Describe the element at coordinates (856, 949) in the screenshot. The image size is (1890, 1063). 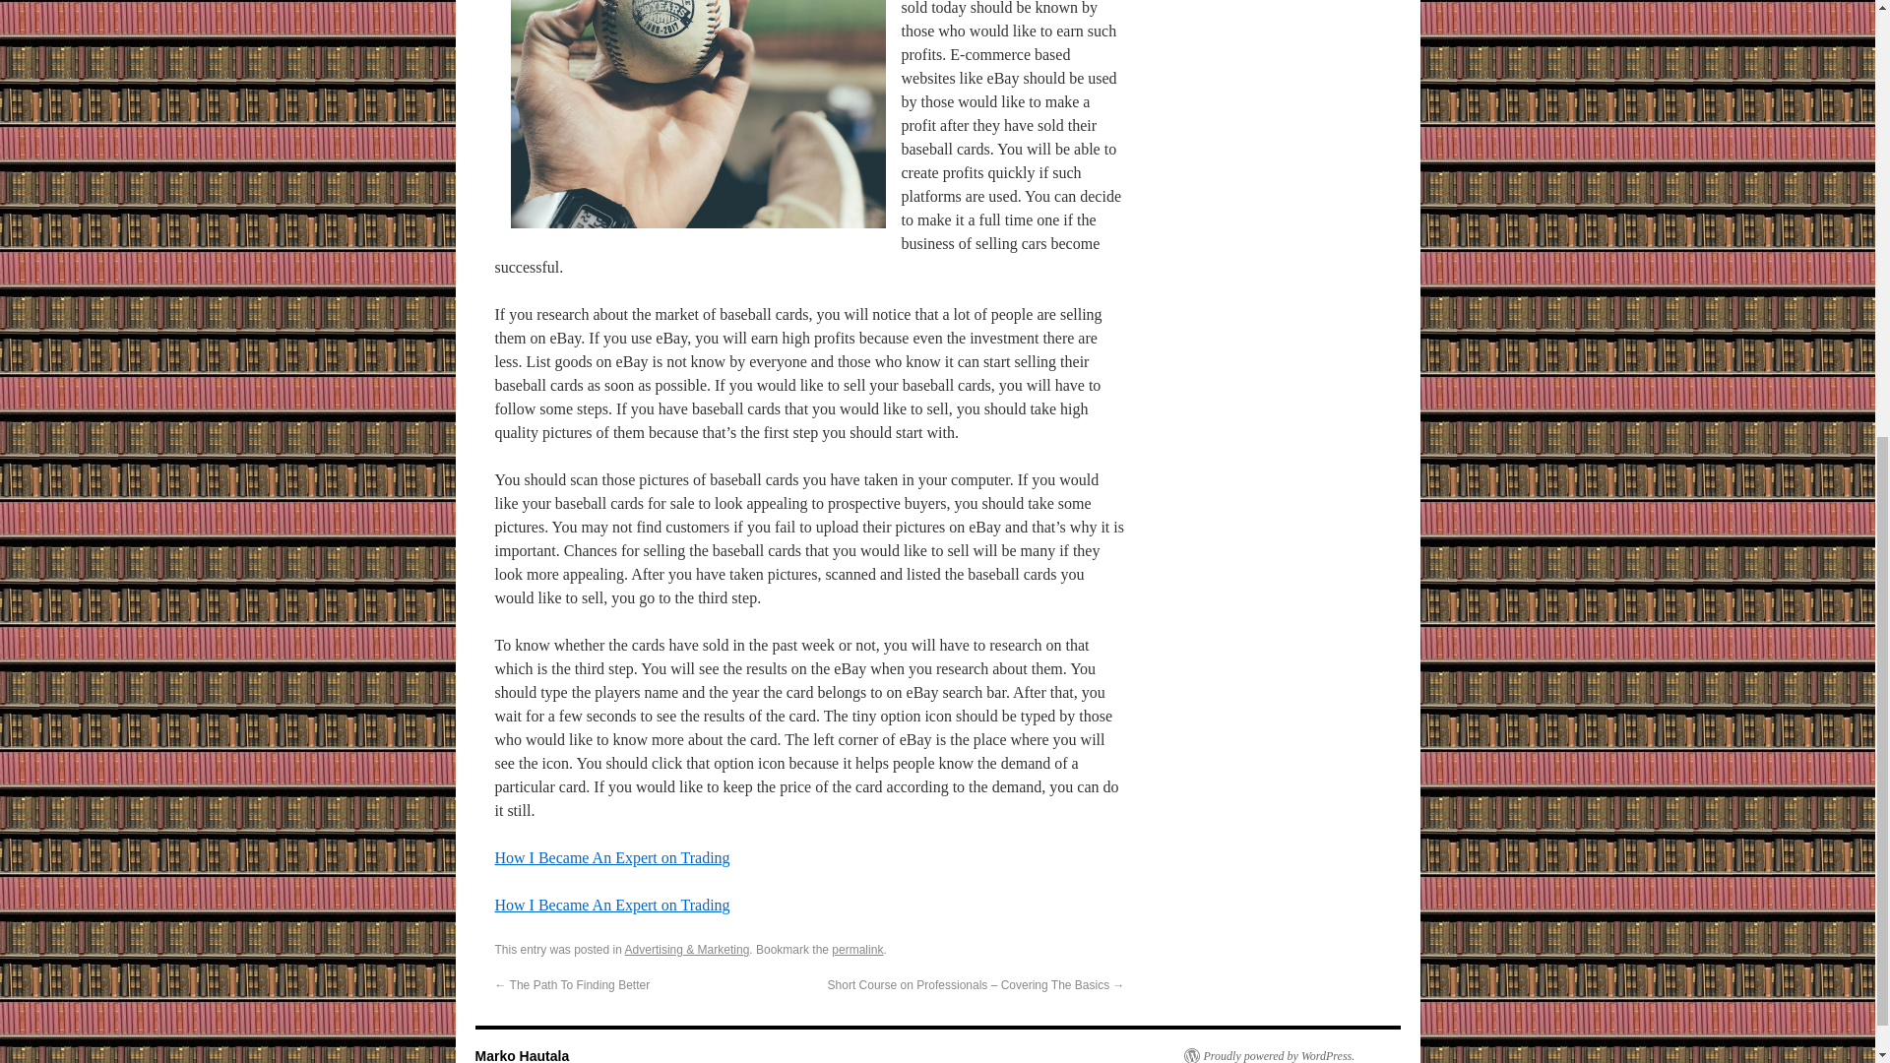
I see `Permalink to News For This Month:  Products` at that location.